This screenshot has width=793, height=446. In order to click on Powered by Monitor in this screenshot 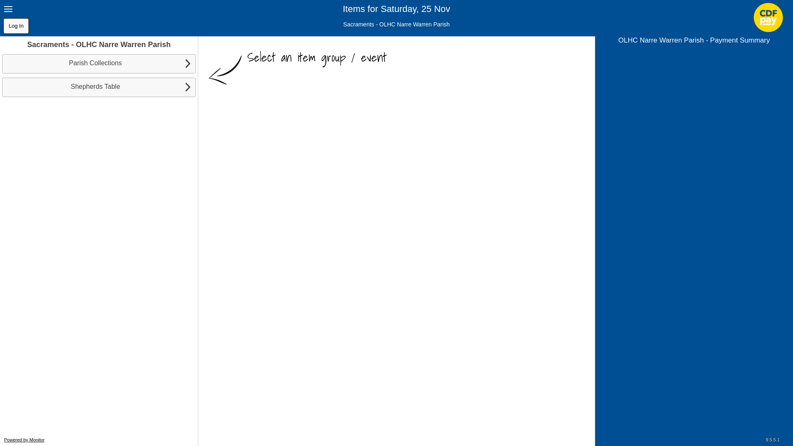, I will do `click(24, 440)`.